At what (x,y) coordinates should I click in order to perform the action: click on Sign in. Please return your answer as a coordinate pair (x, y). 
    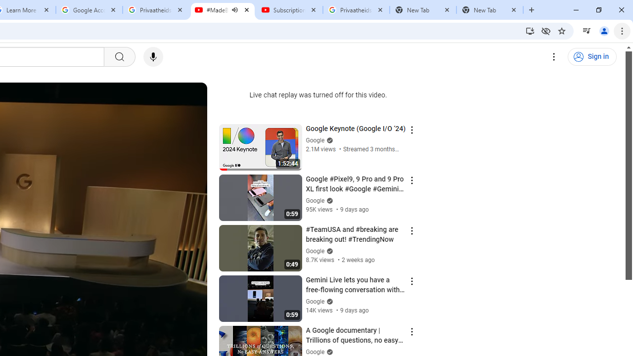
    Looking at the image, I should click on (592, 57).